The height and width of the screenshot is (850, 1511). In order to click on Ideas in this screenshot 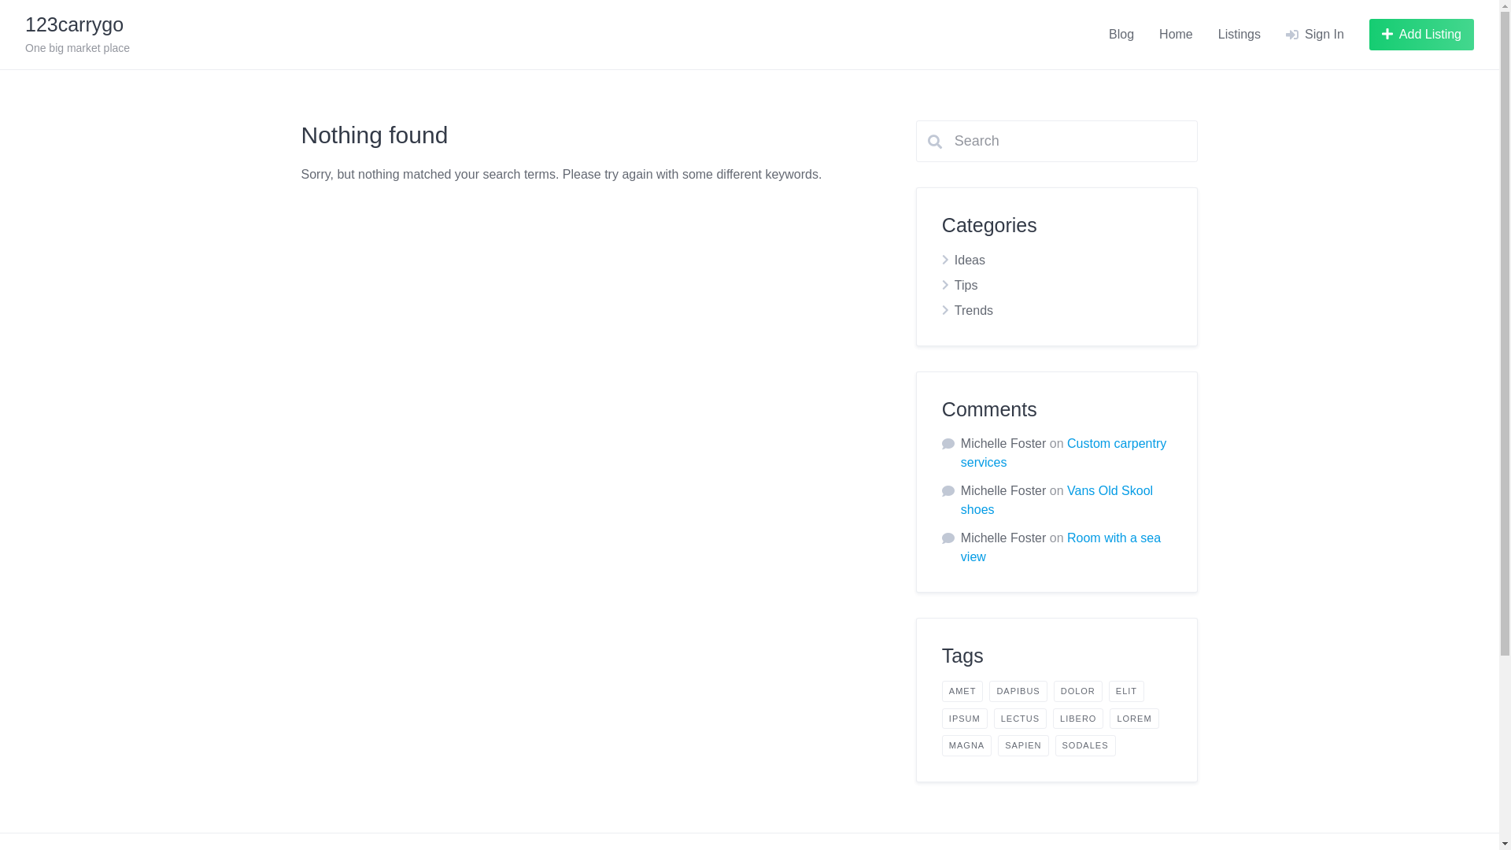, I will do `click(970, 260)`.